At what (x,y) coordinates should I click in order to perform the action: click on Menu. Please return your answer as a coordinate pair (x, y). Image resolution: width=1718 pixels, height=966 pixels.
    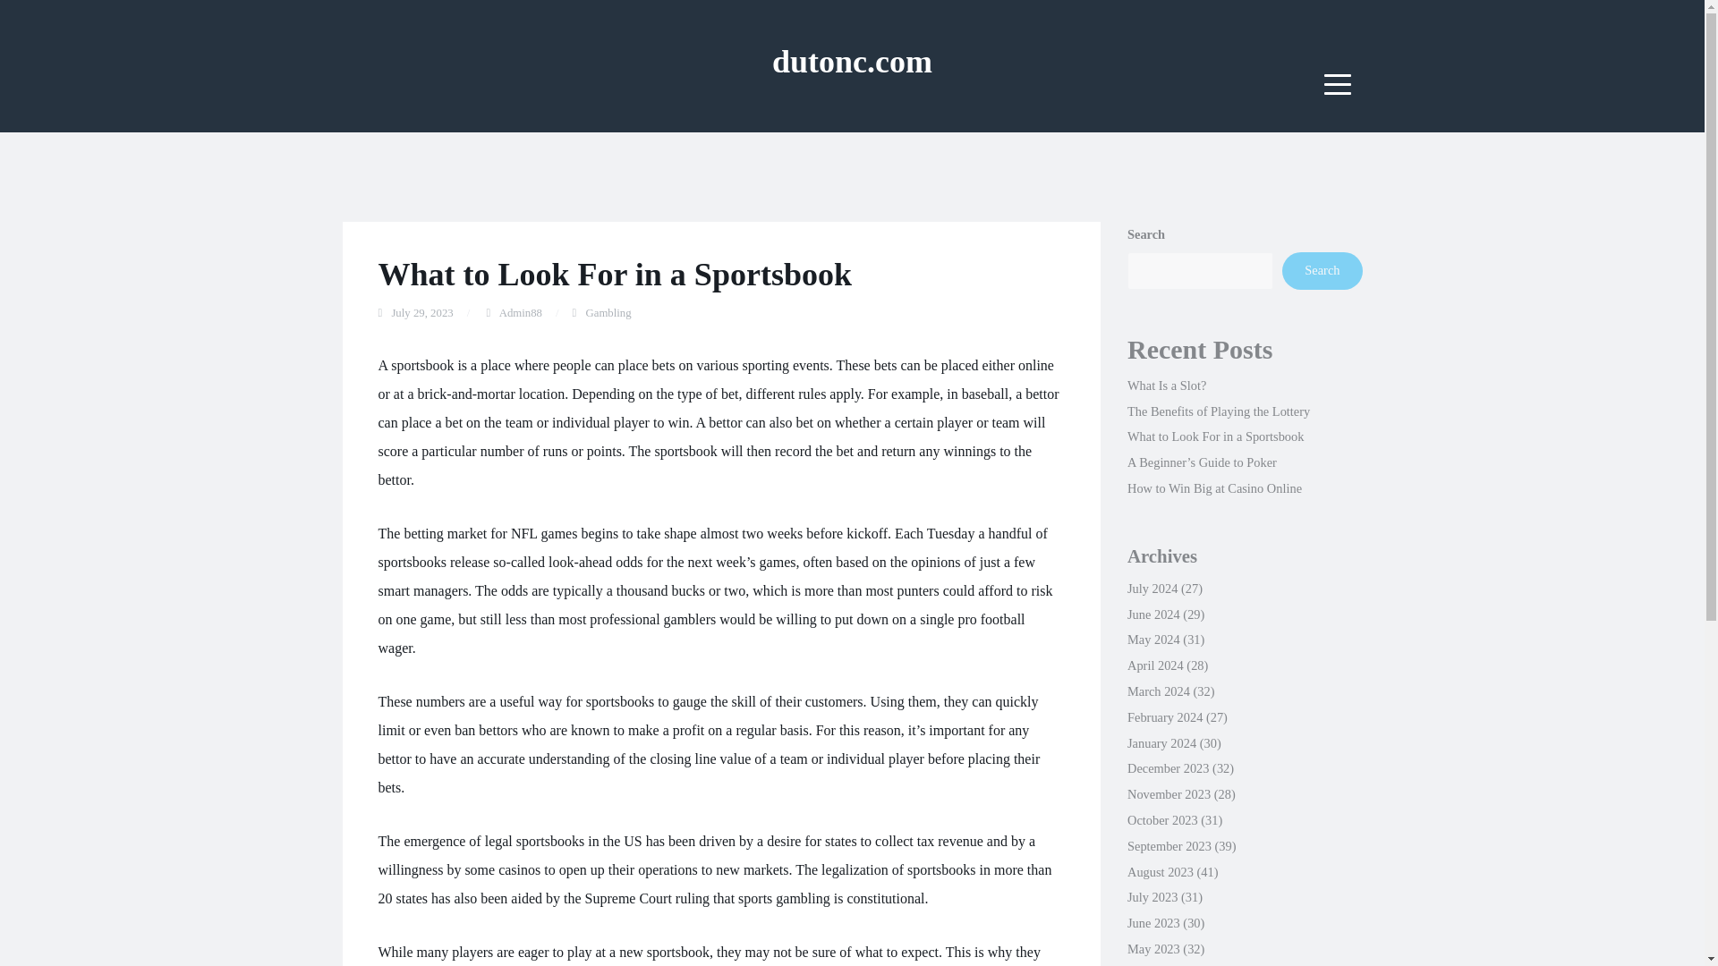
    Looking at the image, I should click on (1338, 84).